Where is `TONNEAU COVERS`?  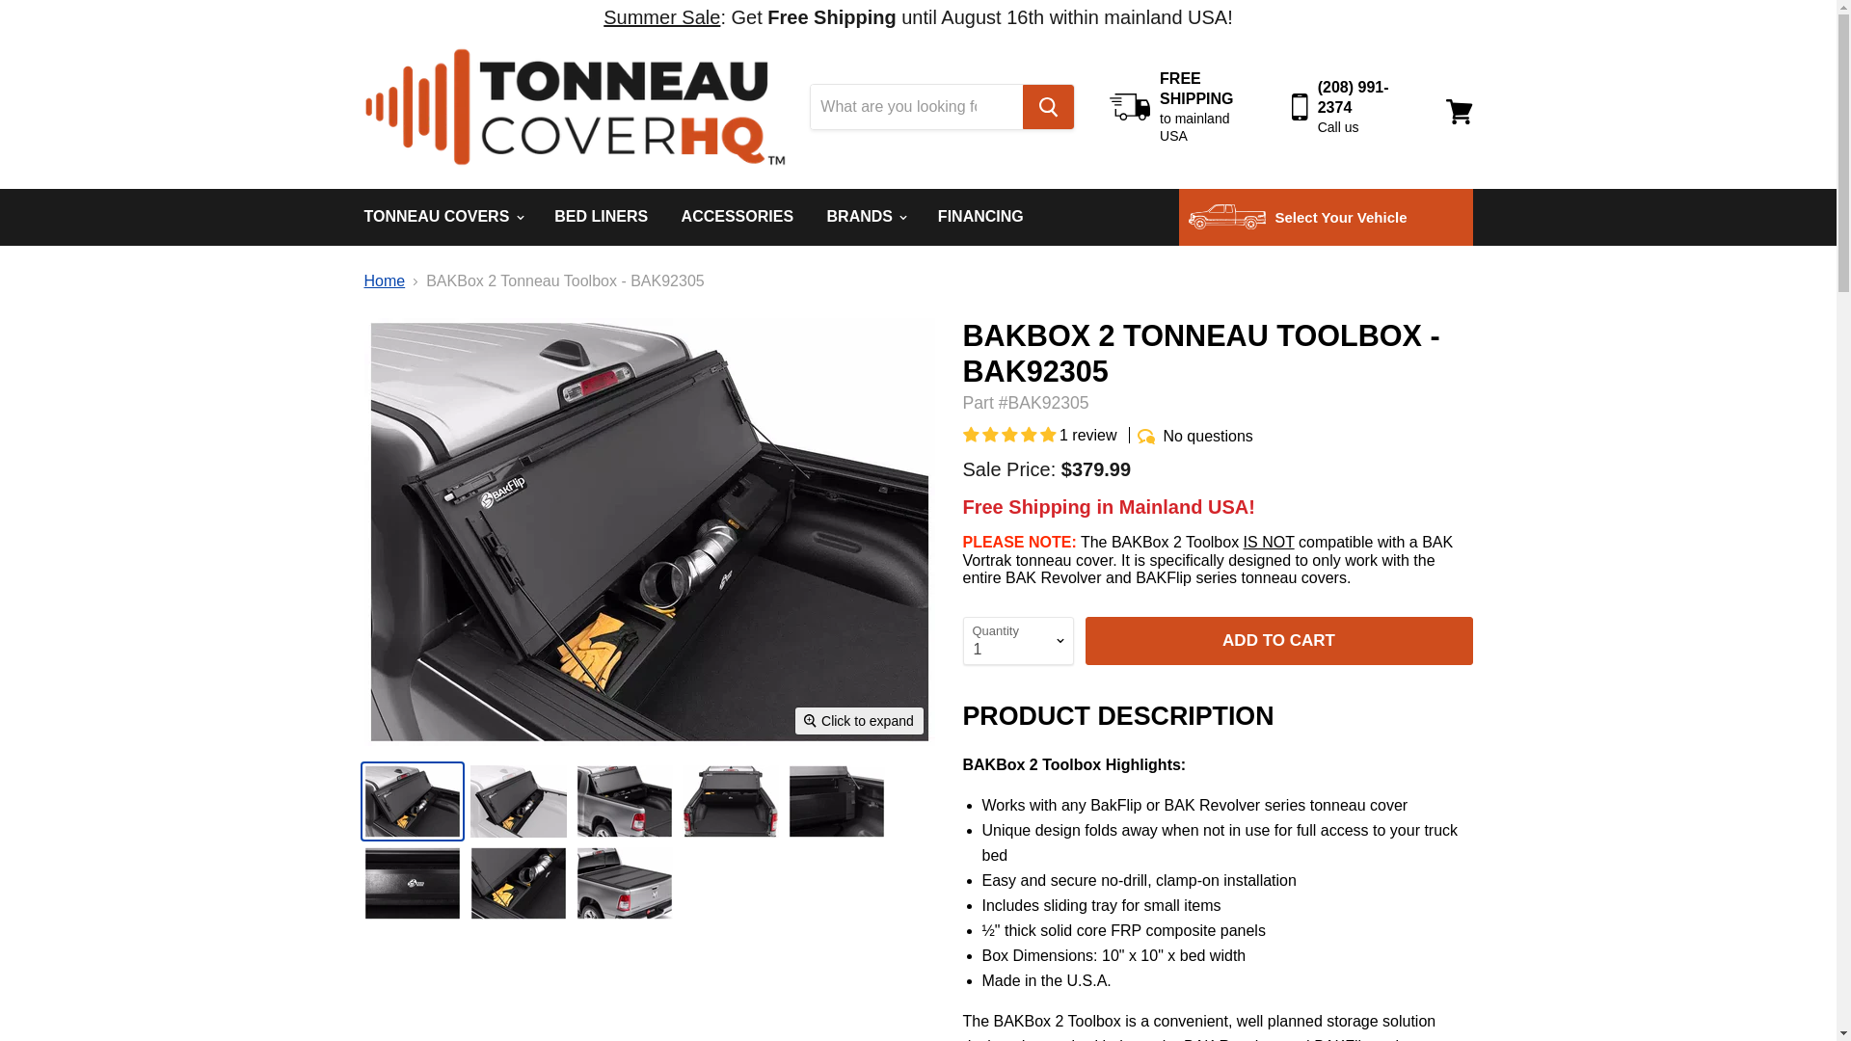 TONNEAU COVERS is located at coordinates (442, 217).